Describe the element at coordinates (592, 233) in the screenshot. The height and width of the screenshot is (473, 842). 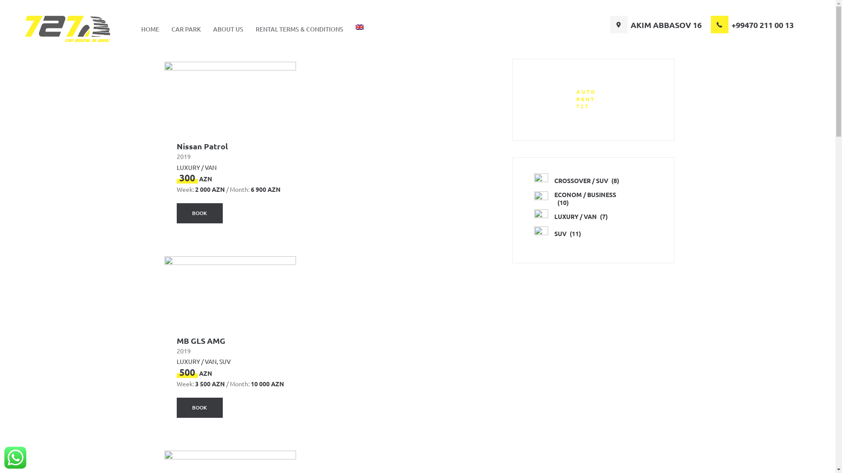
I see `SUV(11)` at that location.